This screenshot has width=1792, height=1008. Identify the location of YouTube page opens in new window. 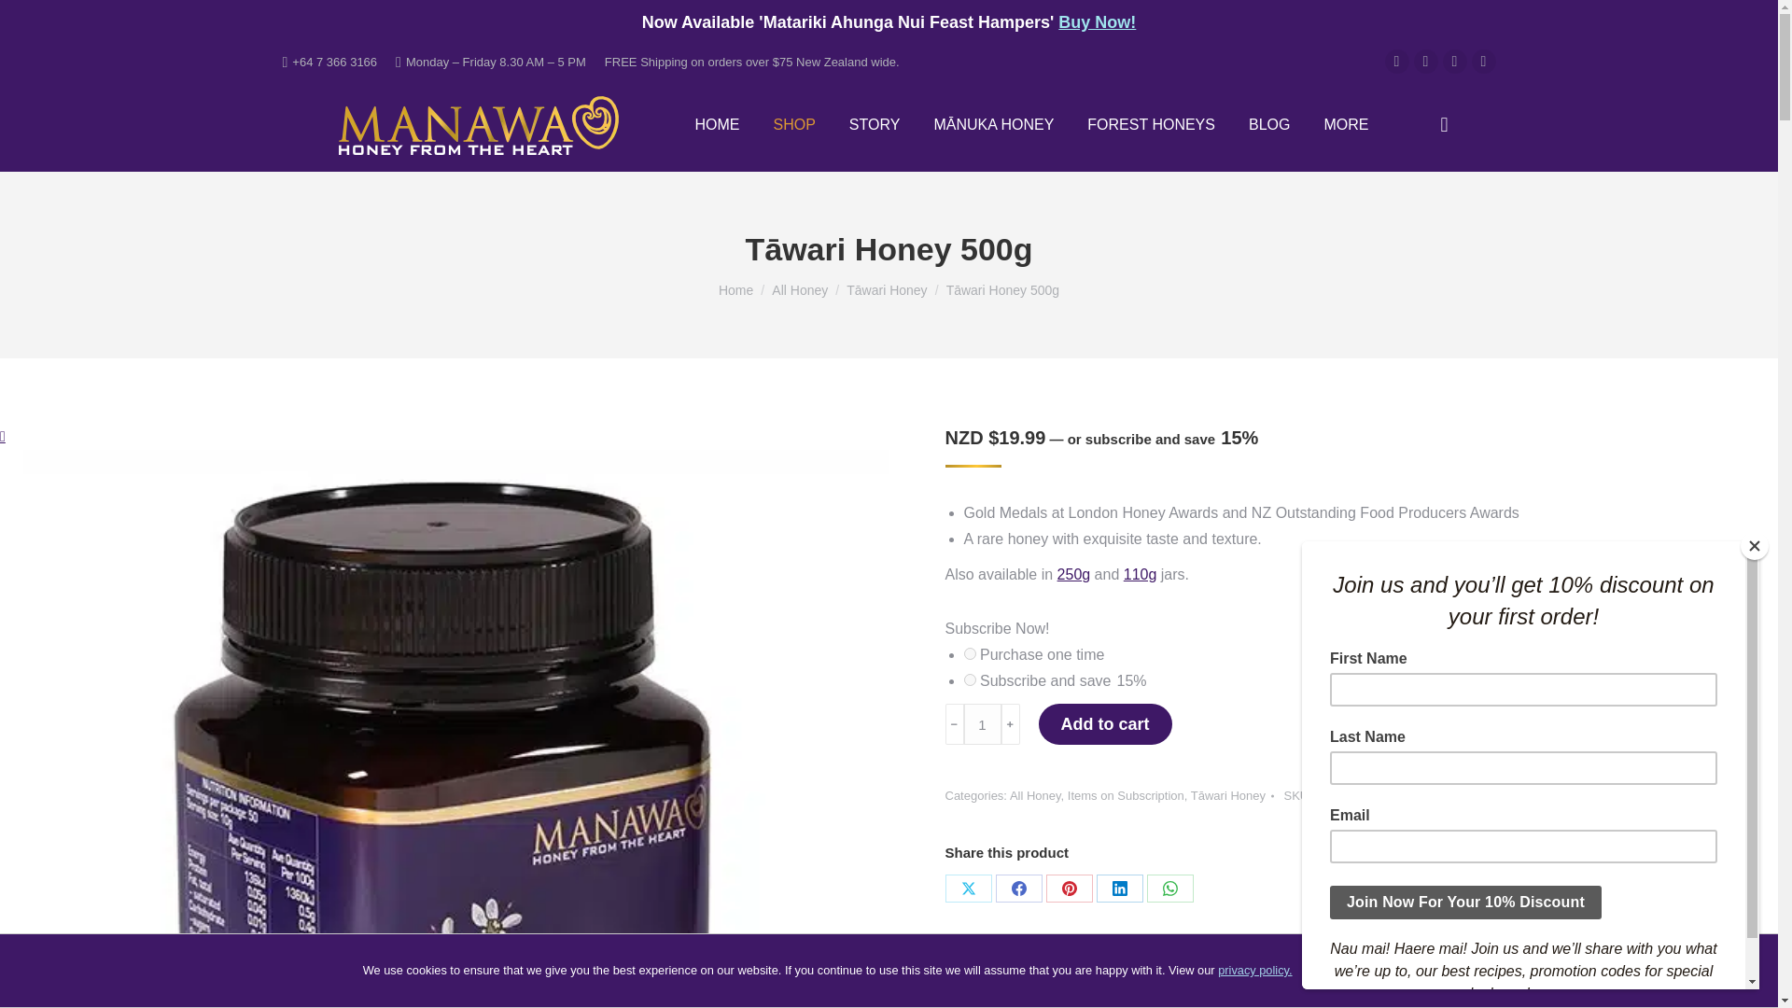
(1454, 61).